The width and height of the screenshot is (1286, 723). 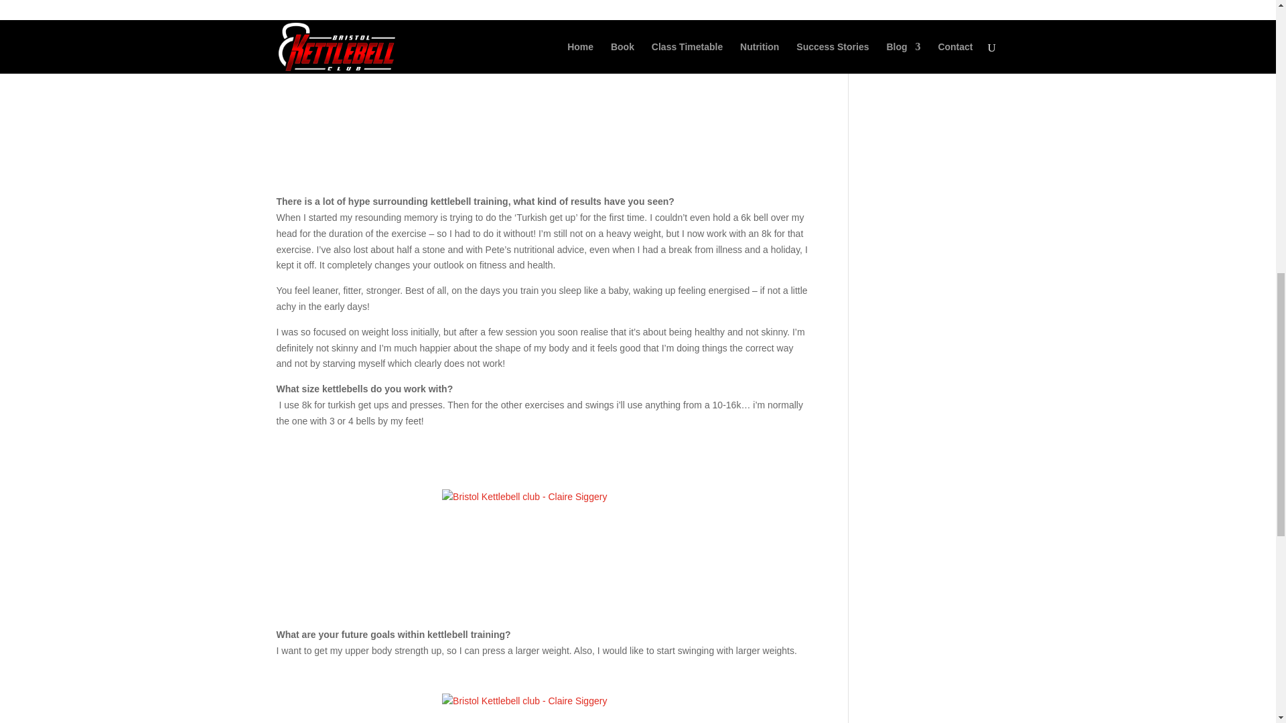 What do you see at coordinates (543, 545) in the screenshot?
I see `Bristol Kettlebell club - Claire Siggery` at bounding box center [543, 545].